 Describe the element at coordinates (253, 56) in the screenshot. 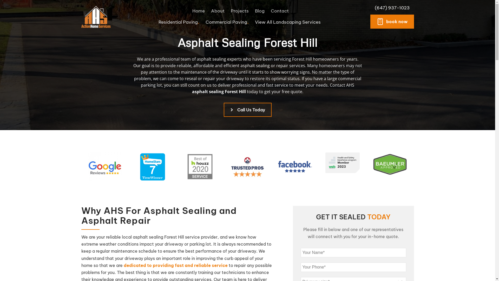

I see `Asphalt Repair` at that location.